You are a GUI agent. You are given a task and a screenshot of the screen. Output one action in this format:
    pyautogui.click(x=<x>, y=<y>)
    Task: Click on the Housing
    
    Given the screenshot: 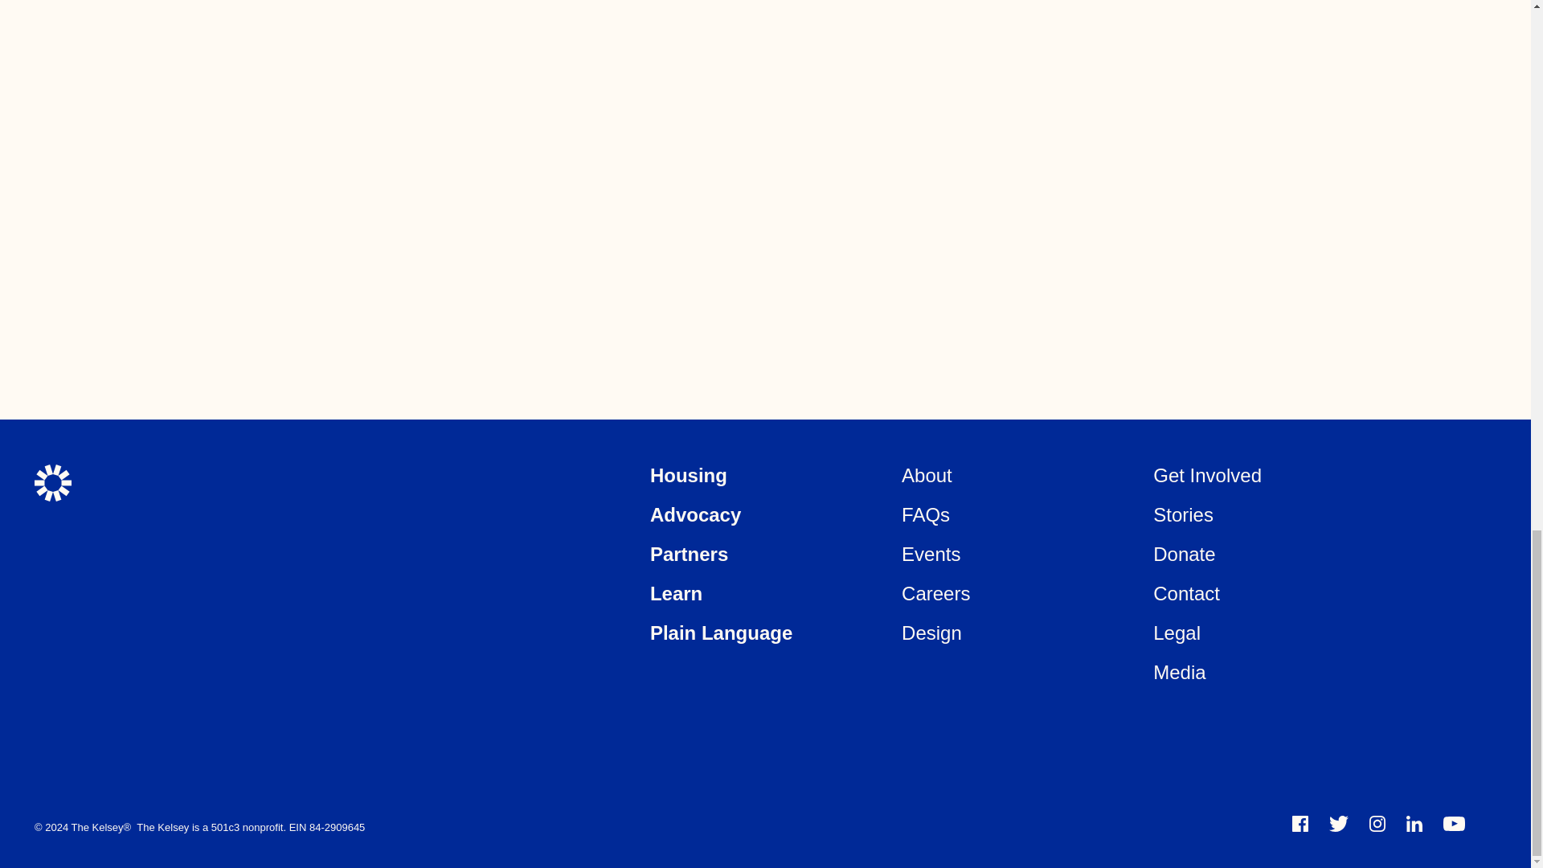 What is the action you would take?
    pyautogui.click(x=688, y=474)
    